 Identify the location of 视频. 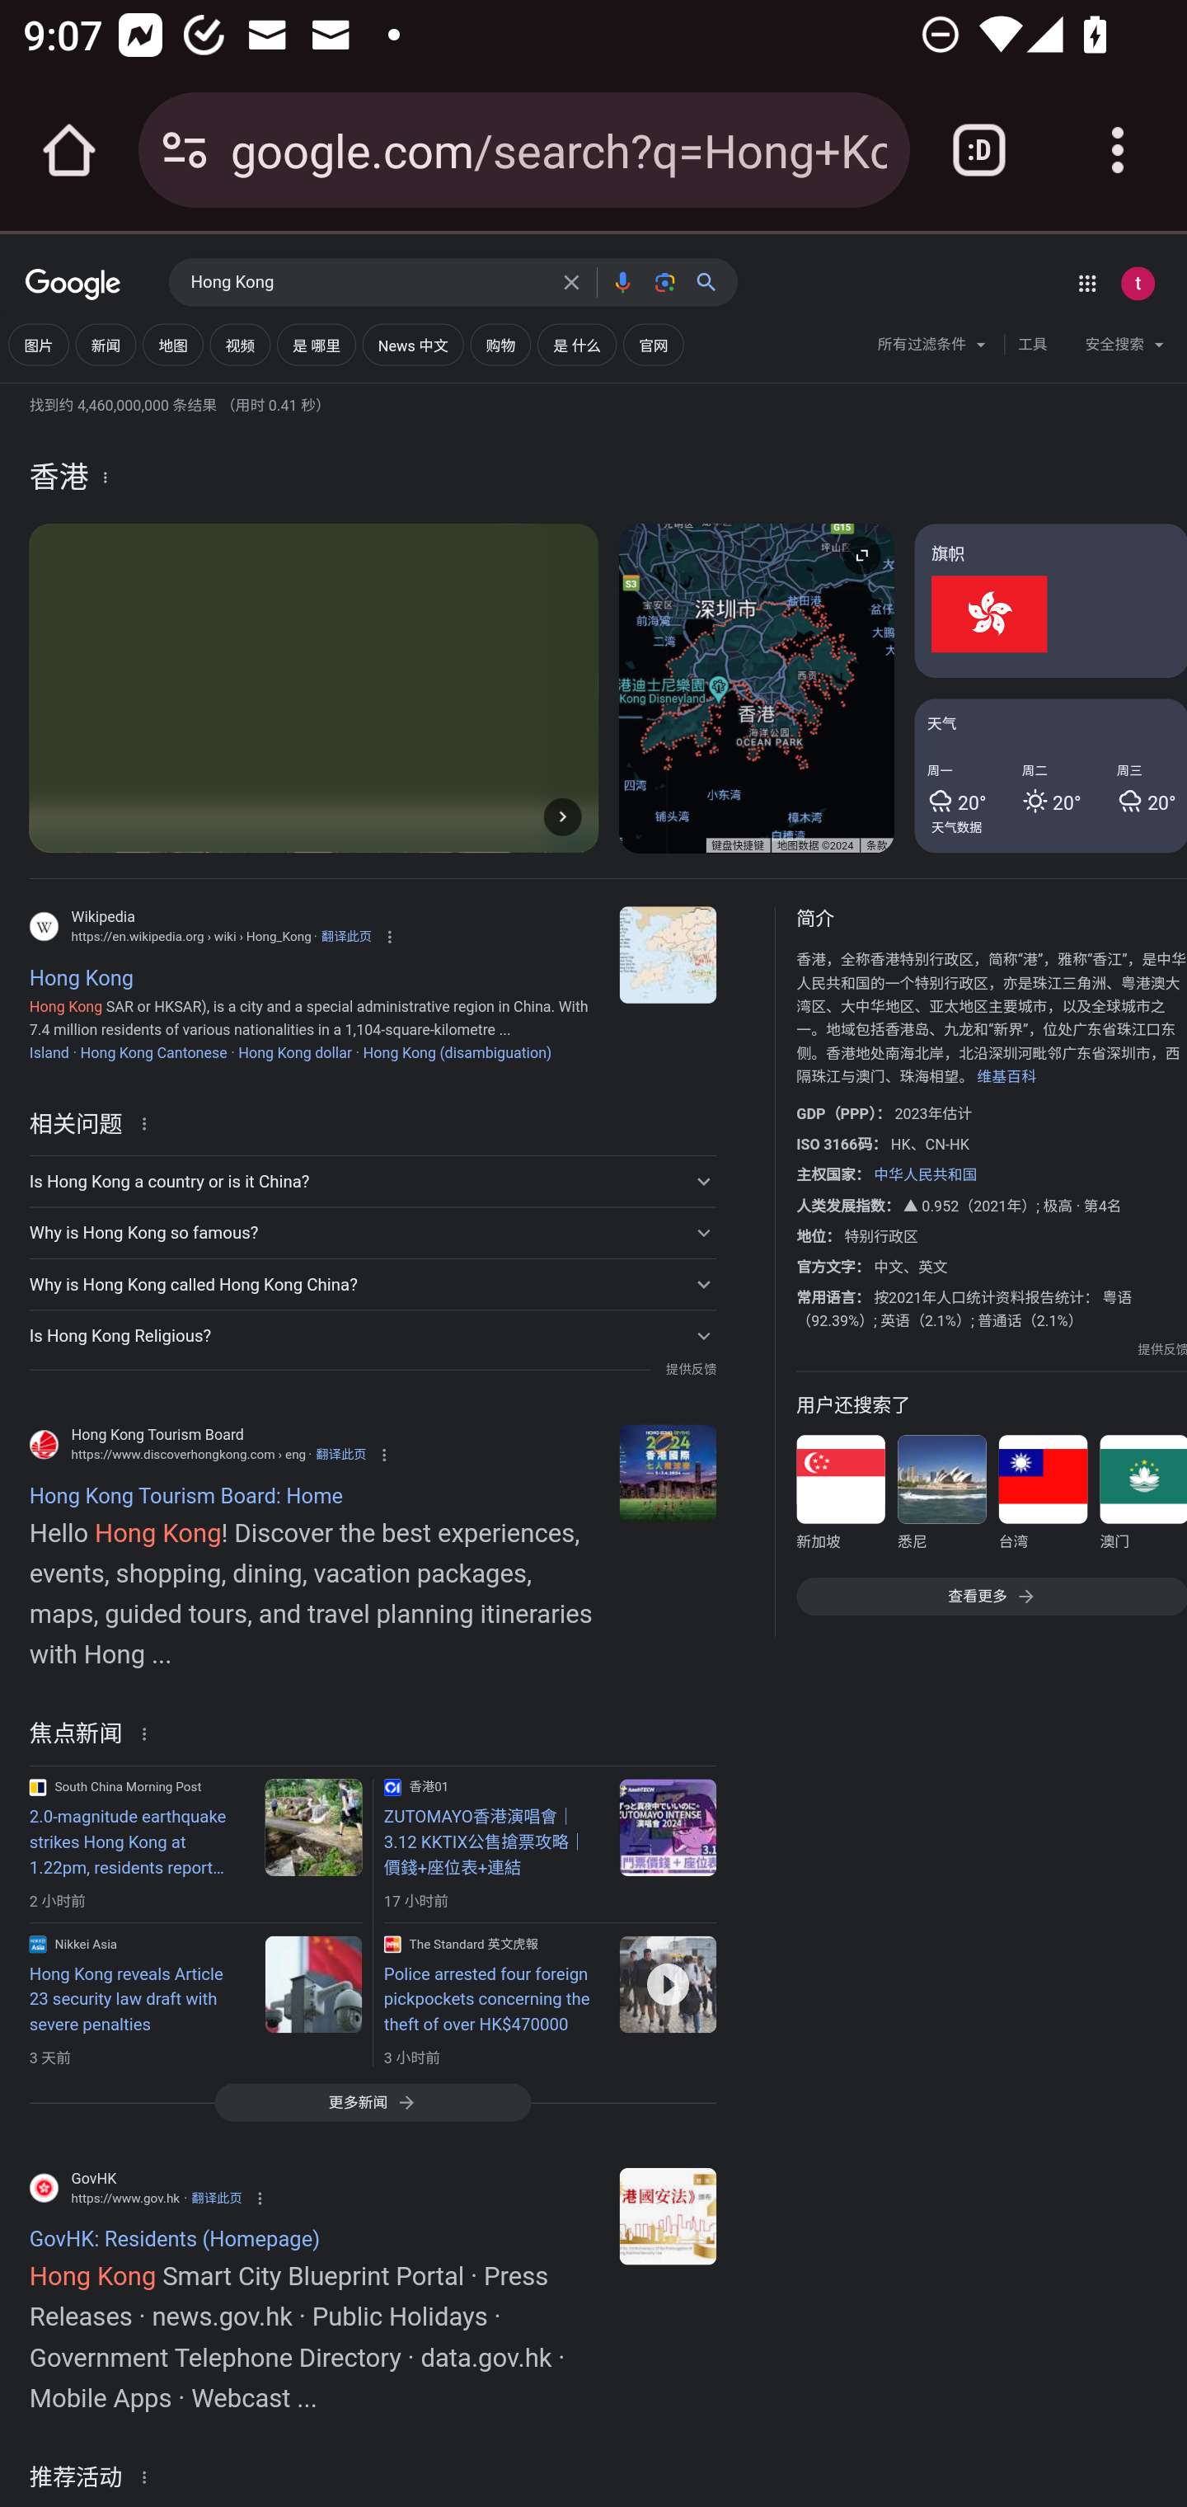
(239, 345).